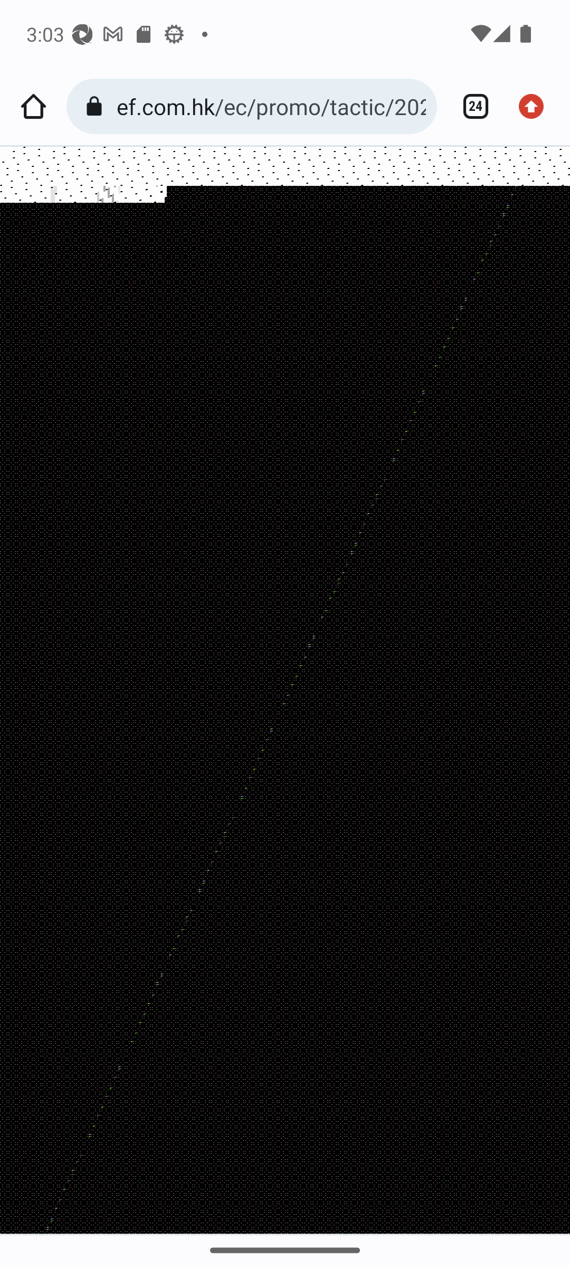  Describe the element at coordinates (470, 107) in the screenshot. I see `Switch or close tabs` at that location.